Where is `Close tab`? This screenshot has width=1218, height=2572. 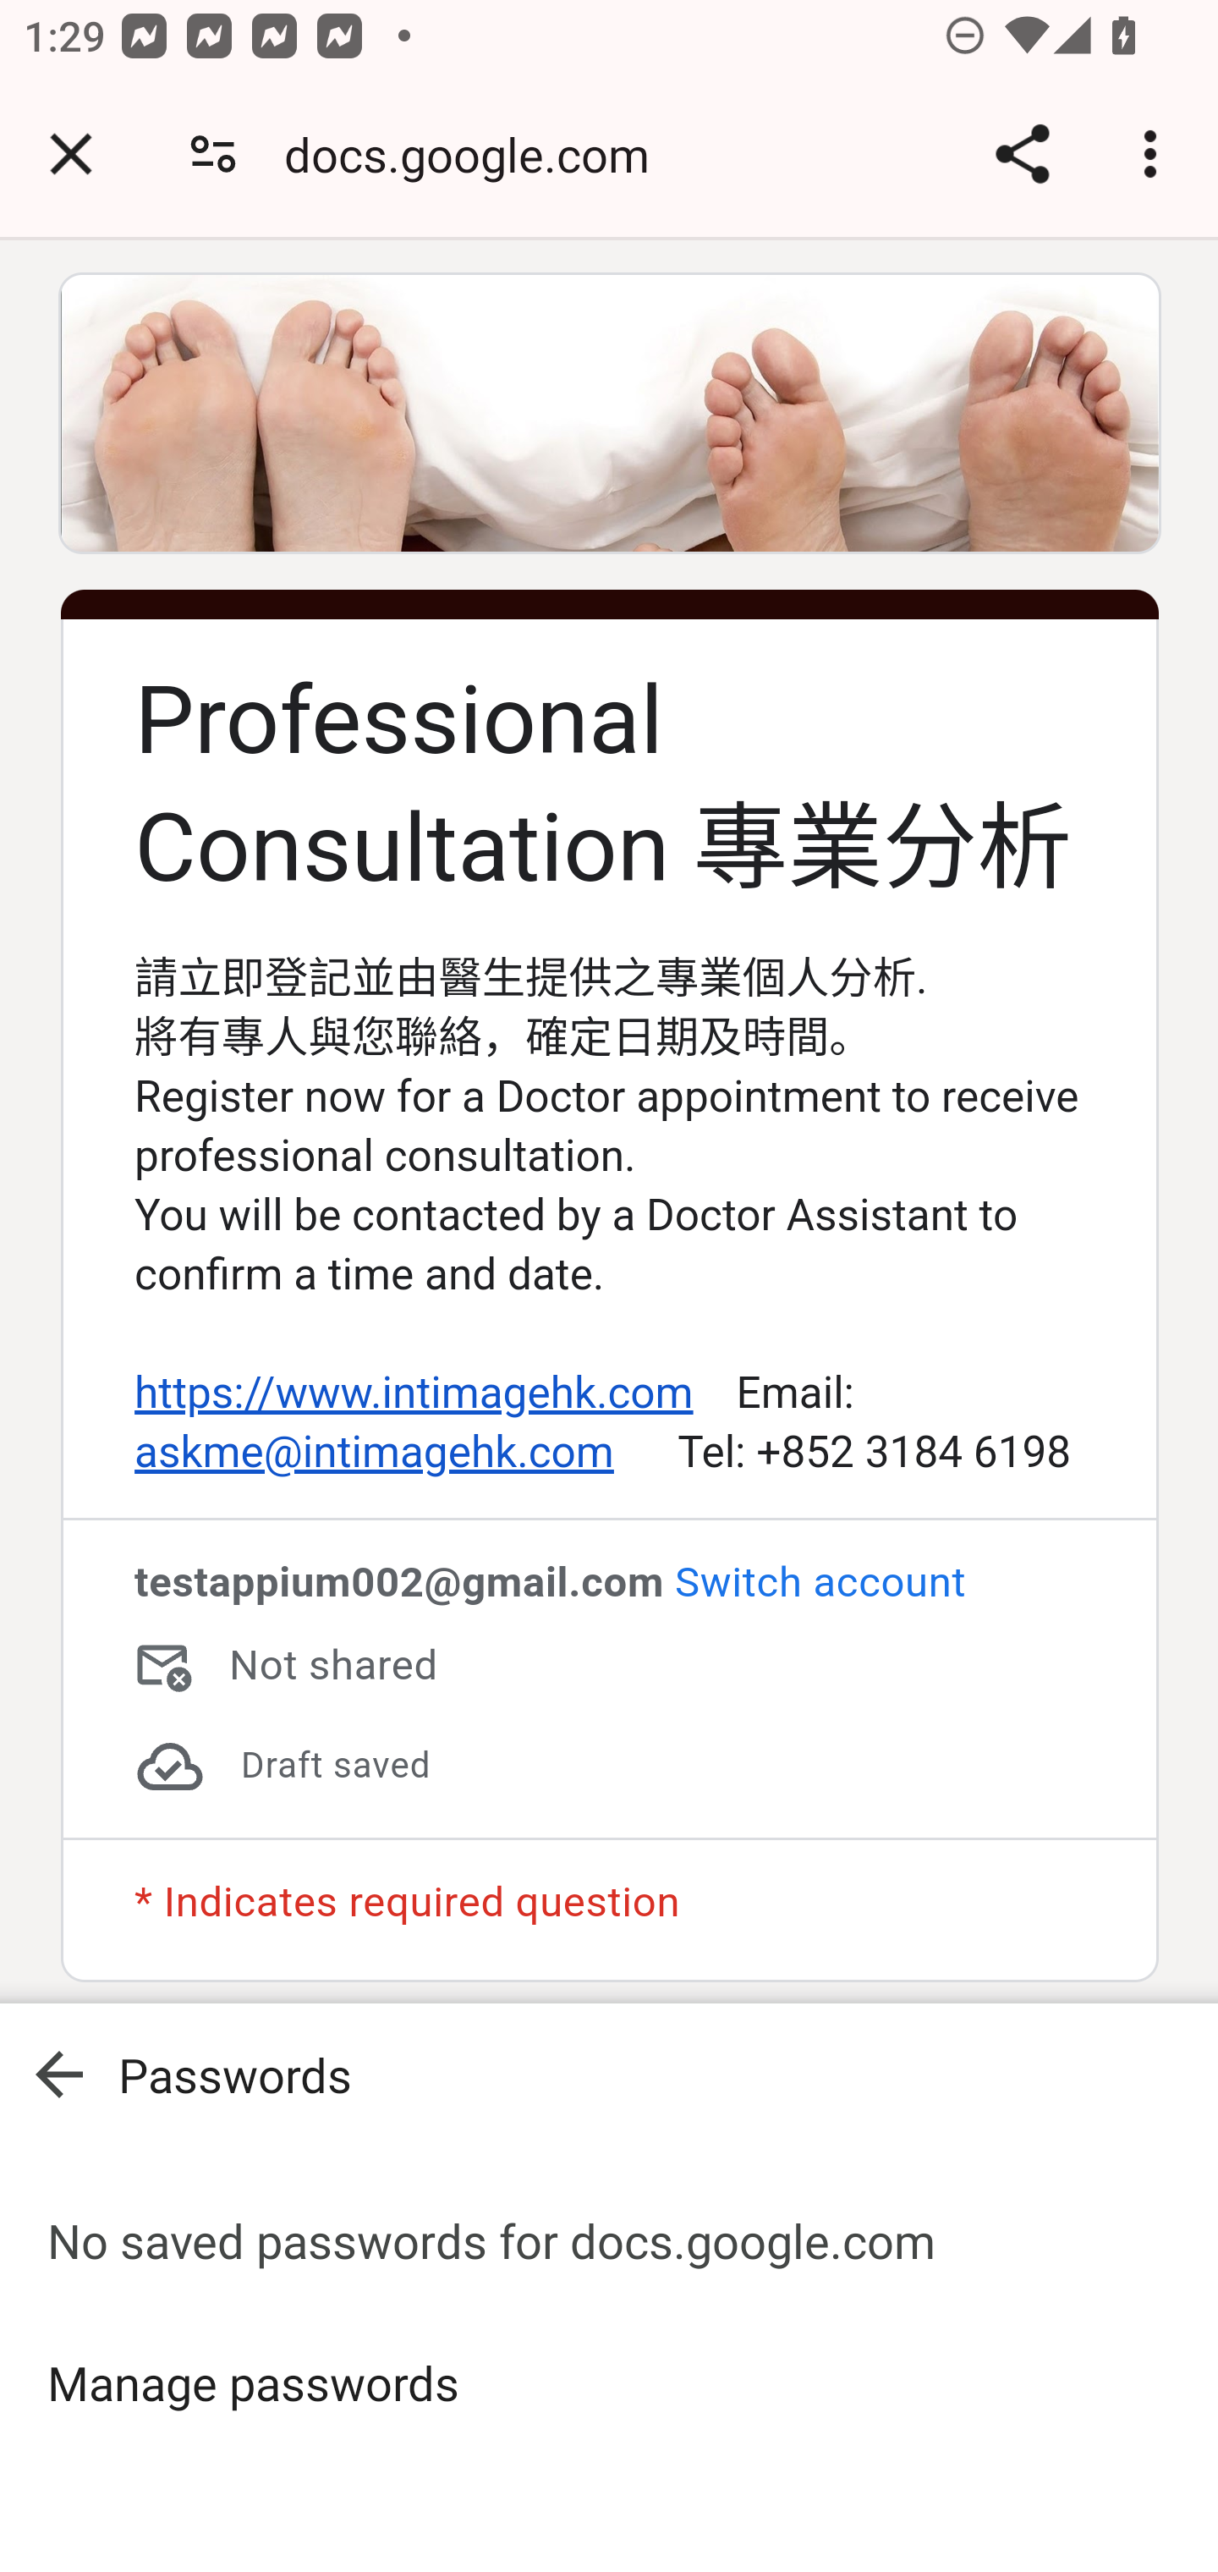 Close tab is located at coordinates (71, 154).